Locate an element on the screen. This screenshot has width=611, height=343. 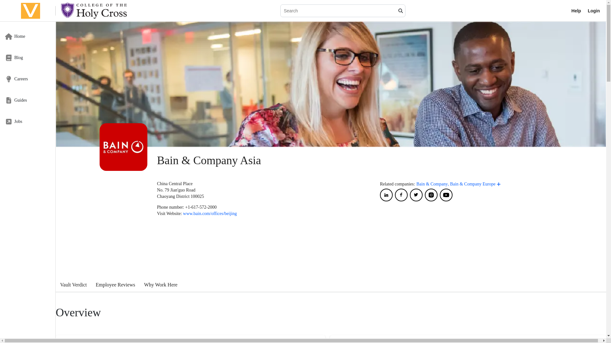
Home is located at coordinates (73, 286).